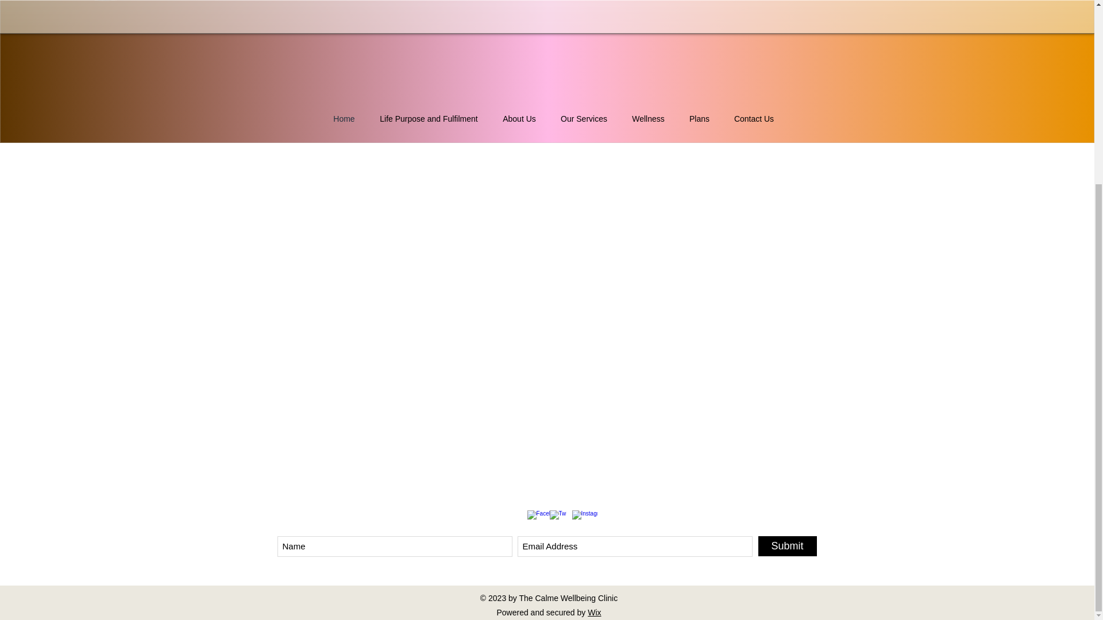 The height and width of the screenshot is (620, 1103). Describe the element at coordinates (429, 119) in the screenshot. I see `Life Purpose and Fulfilment` at that location.